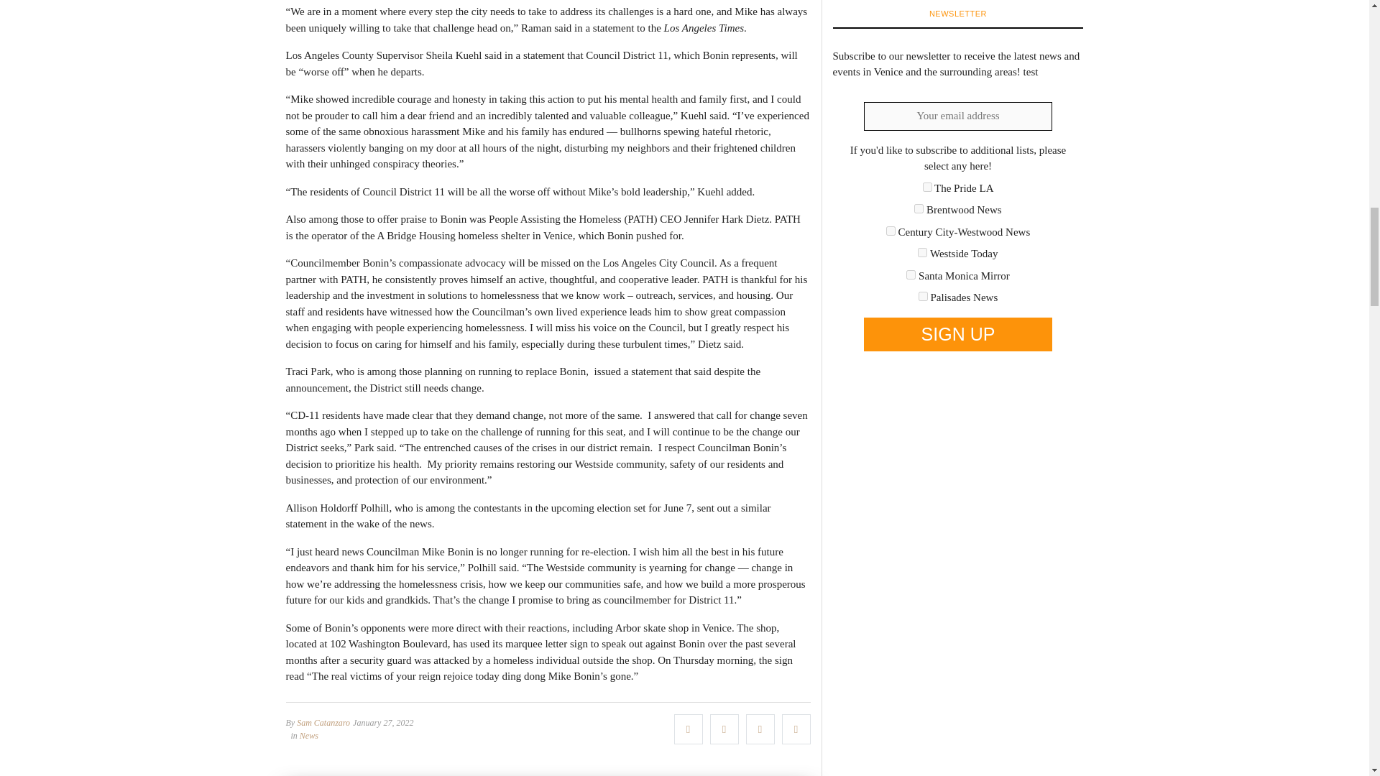 The width and height of the screenshot is (1380, 776). Describe the element at coordinates (927, 187) in the screenshot. I see `33f79e7e4d` at that location.